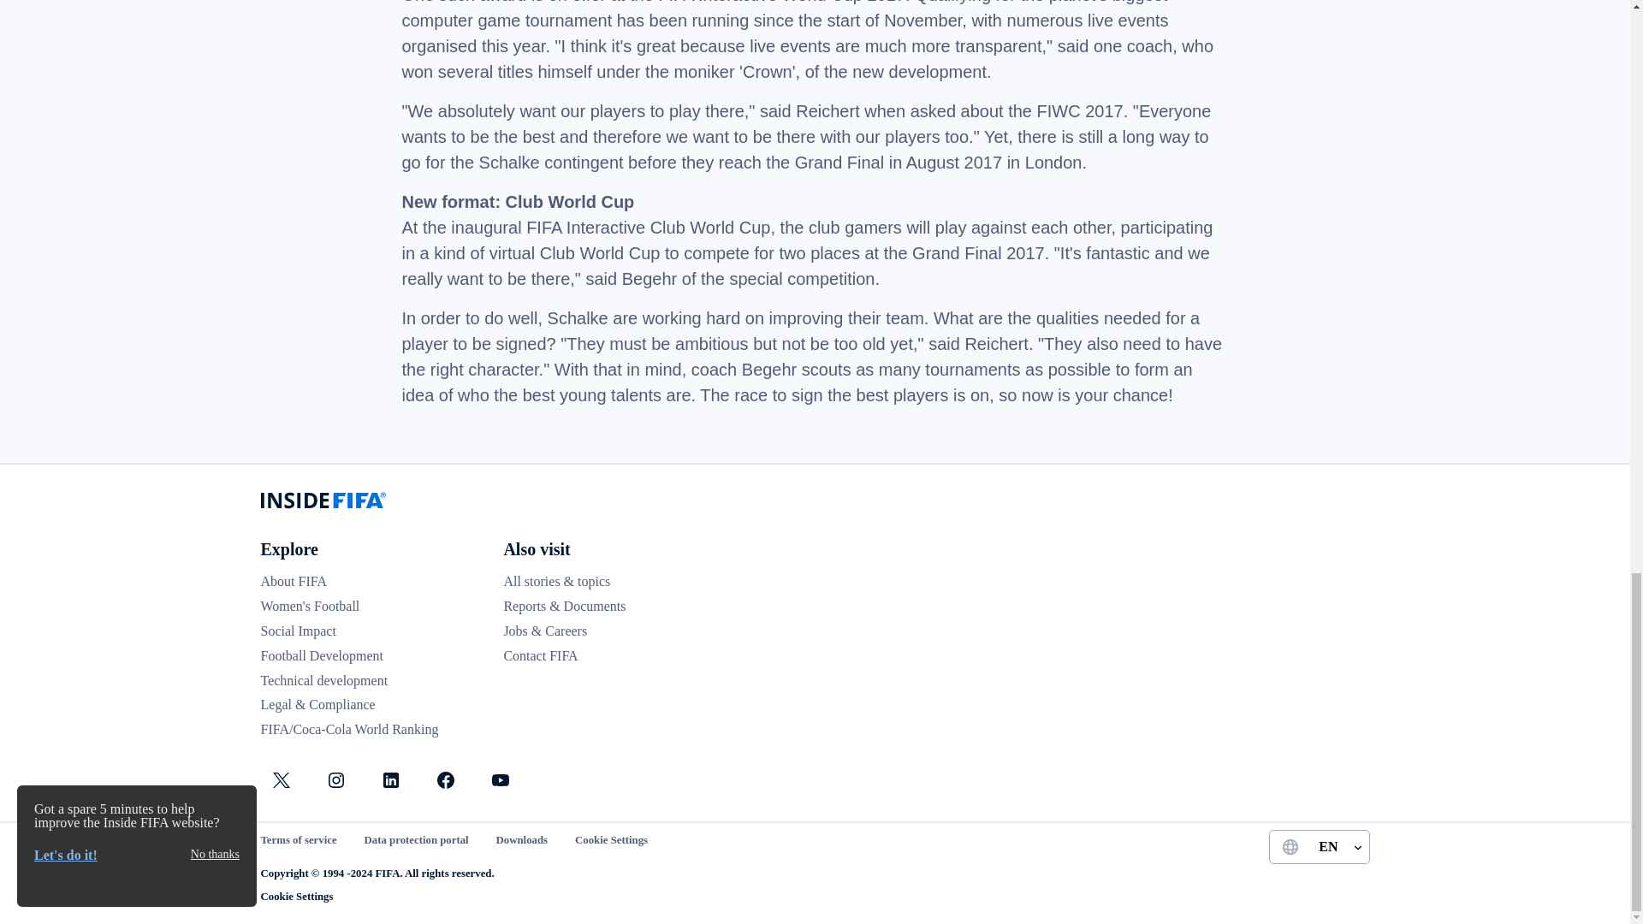 Image resolution: width=1643 pixels, height=924 pixels. Describe the element at coordinates (321, 655) in the screenshot. I see `Football Development` at that location.